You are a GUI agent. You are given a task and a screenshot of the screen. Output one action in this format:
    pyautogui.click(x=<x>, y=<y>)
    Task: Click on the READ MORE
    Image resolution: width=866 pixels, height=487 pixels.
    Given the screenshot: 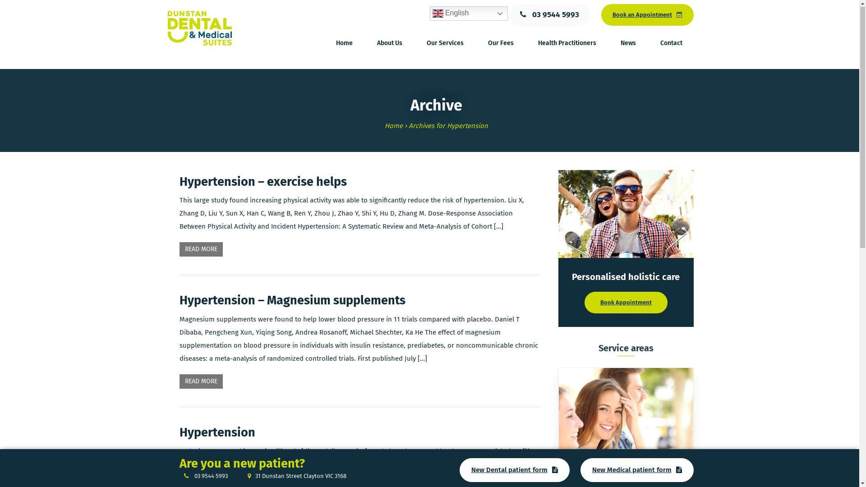 What is the action you would take?
    pyautogui.click(x=201, y=382)
    